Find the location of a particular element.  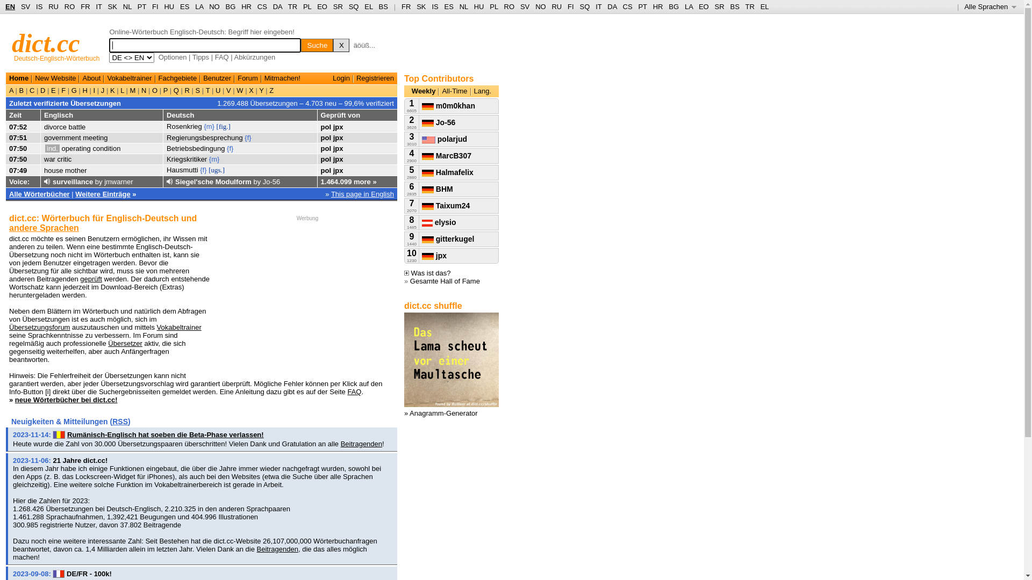

LA is located at coordinates (689, 6).